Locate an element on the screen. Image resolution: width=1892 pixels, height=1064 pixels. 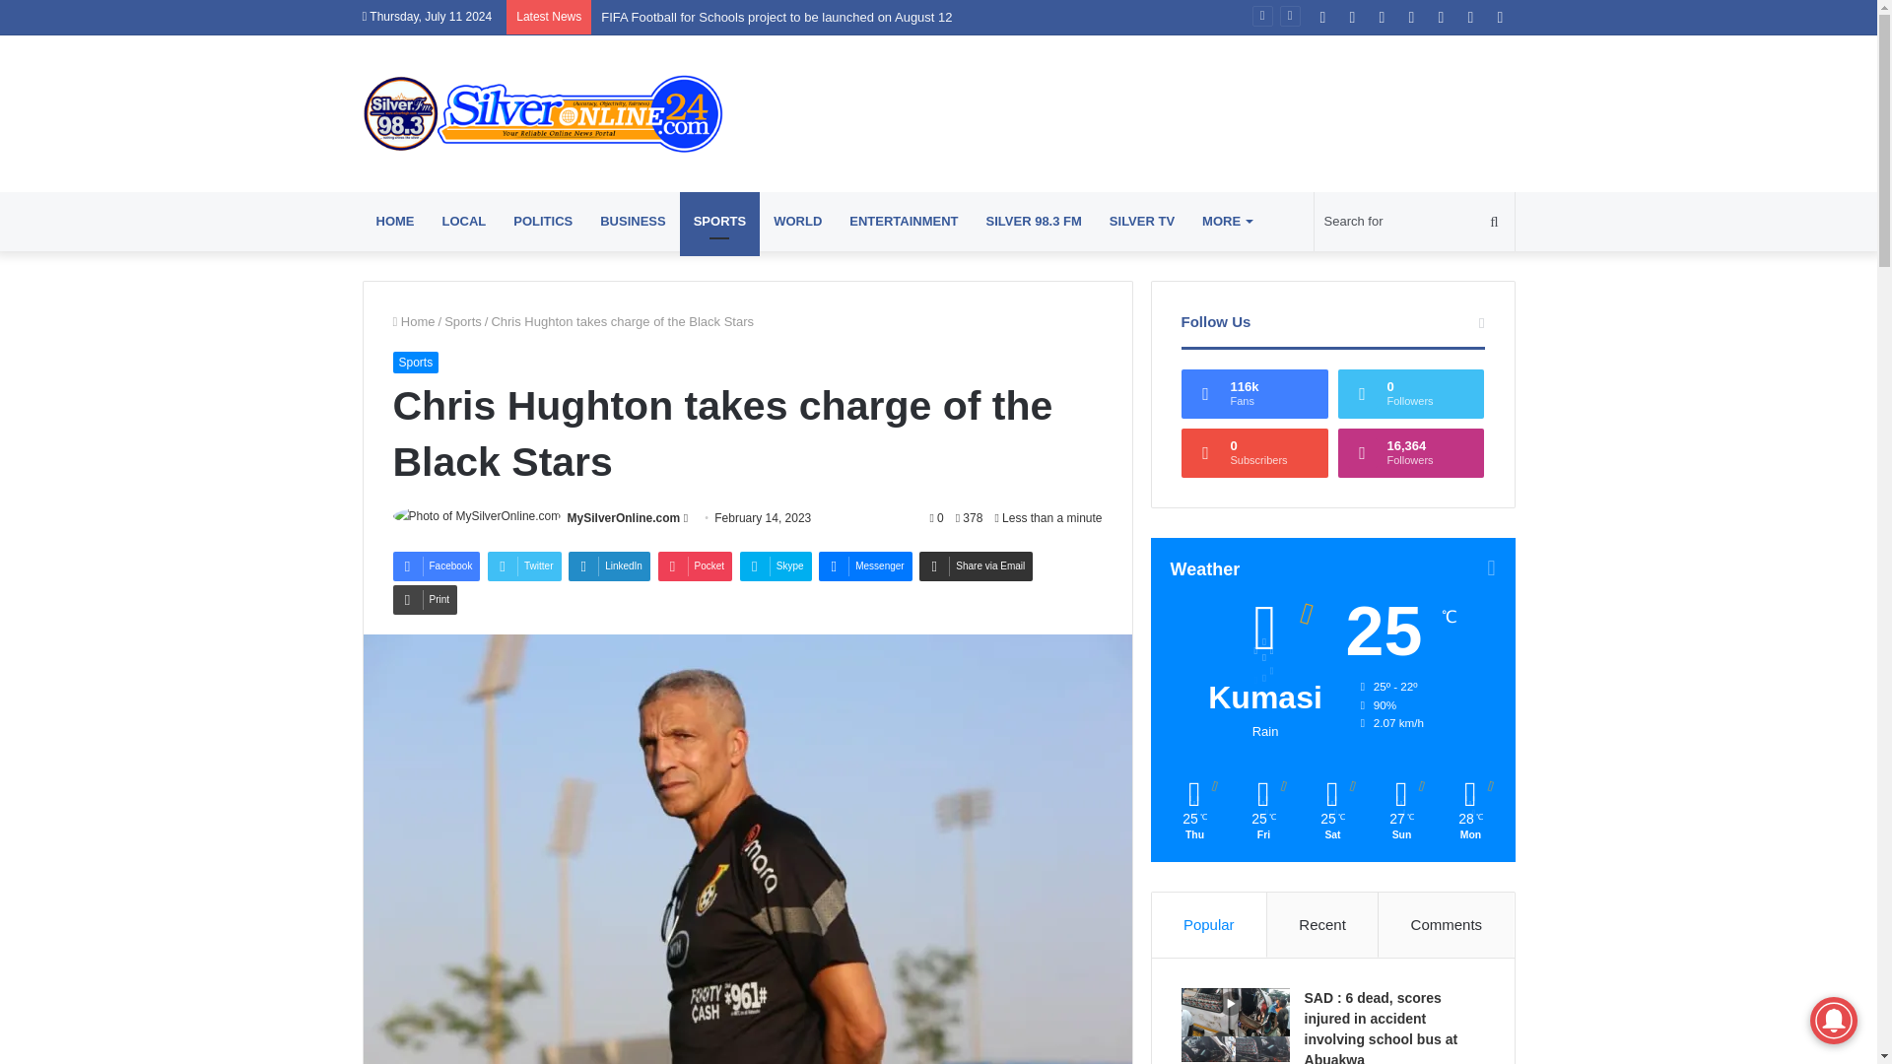
LinkedIn is located at coordinates (609, 565).